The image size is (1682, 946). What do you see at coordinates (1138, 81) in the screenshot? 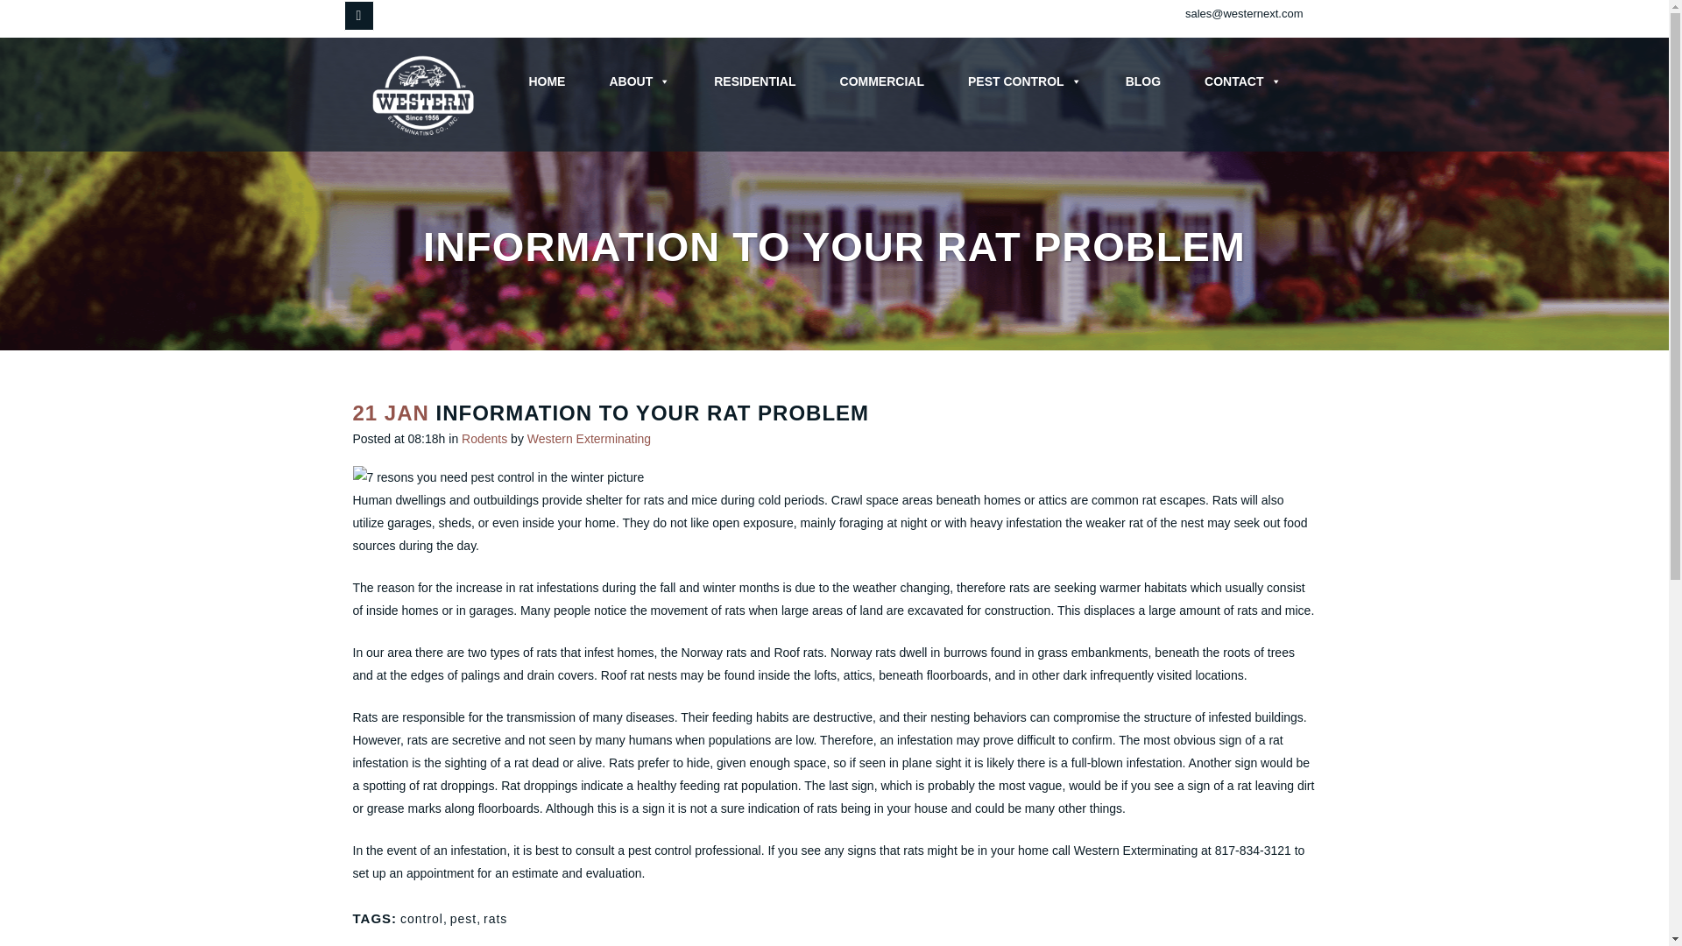
I see `BLOG` at bounding box center [1138, 81].